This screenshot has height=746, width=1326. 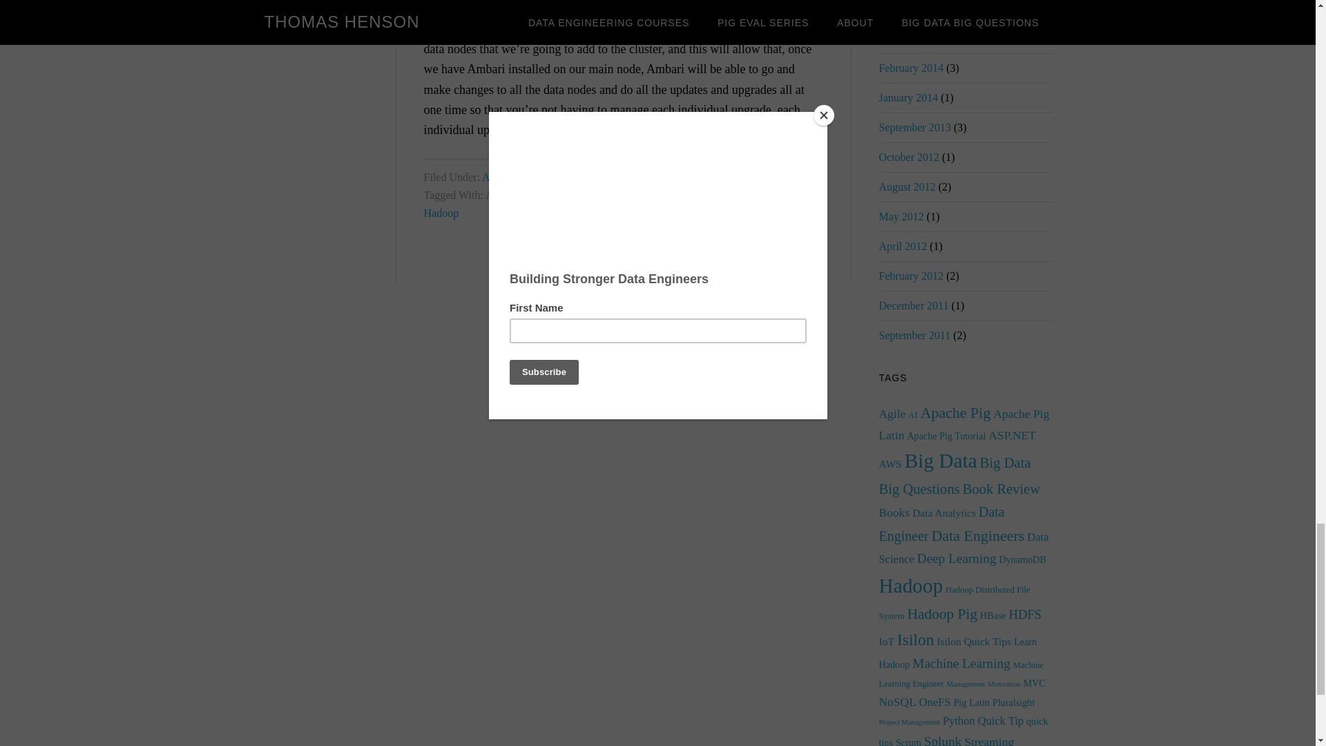 I want to click on Hadoop, so click(x=542, y=195).